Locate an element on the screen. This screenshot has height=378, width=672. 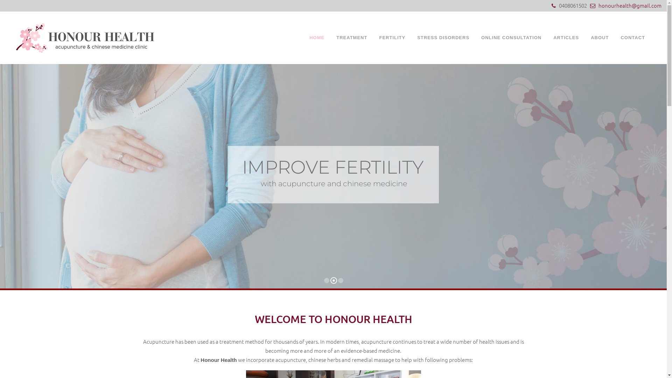
CONTACT is located at coordinates (633, 38).